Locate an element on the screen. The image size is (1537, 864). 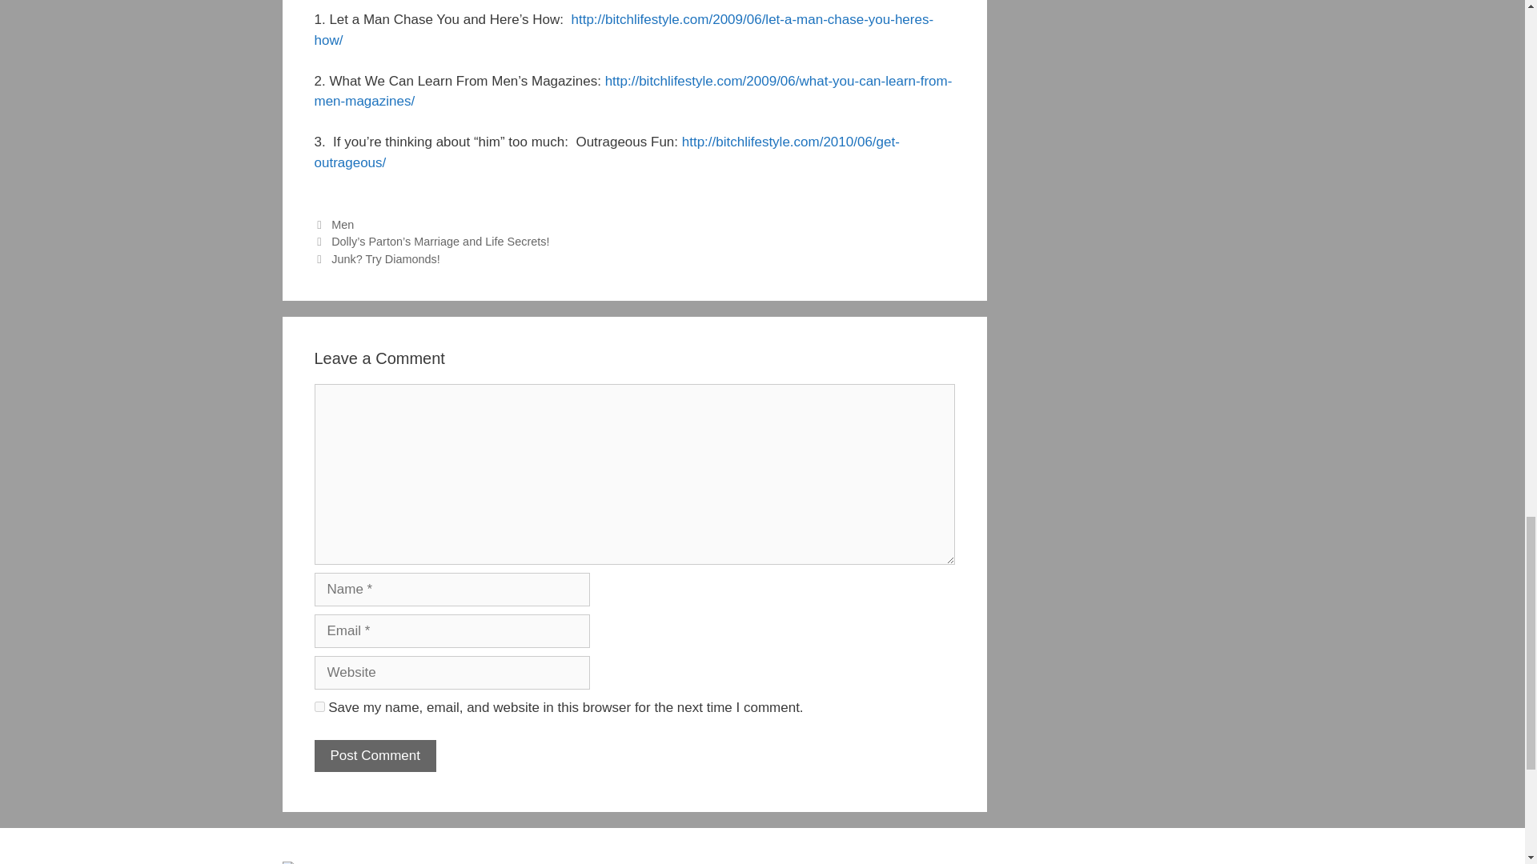
Previous is located at coordinates (431, 241).